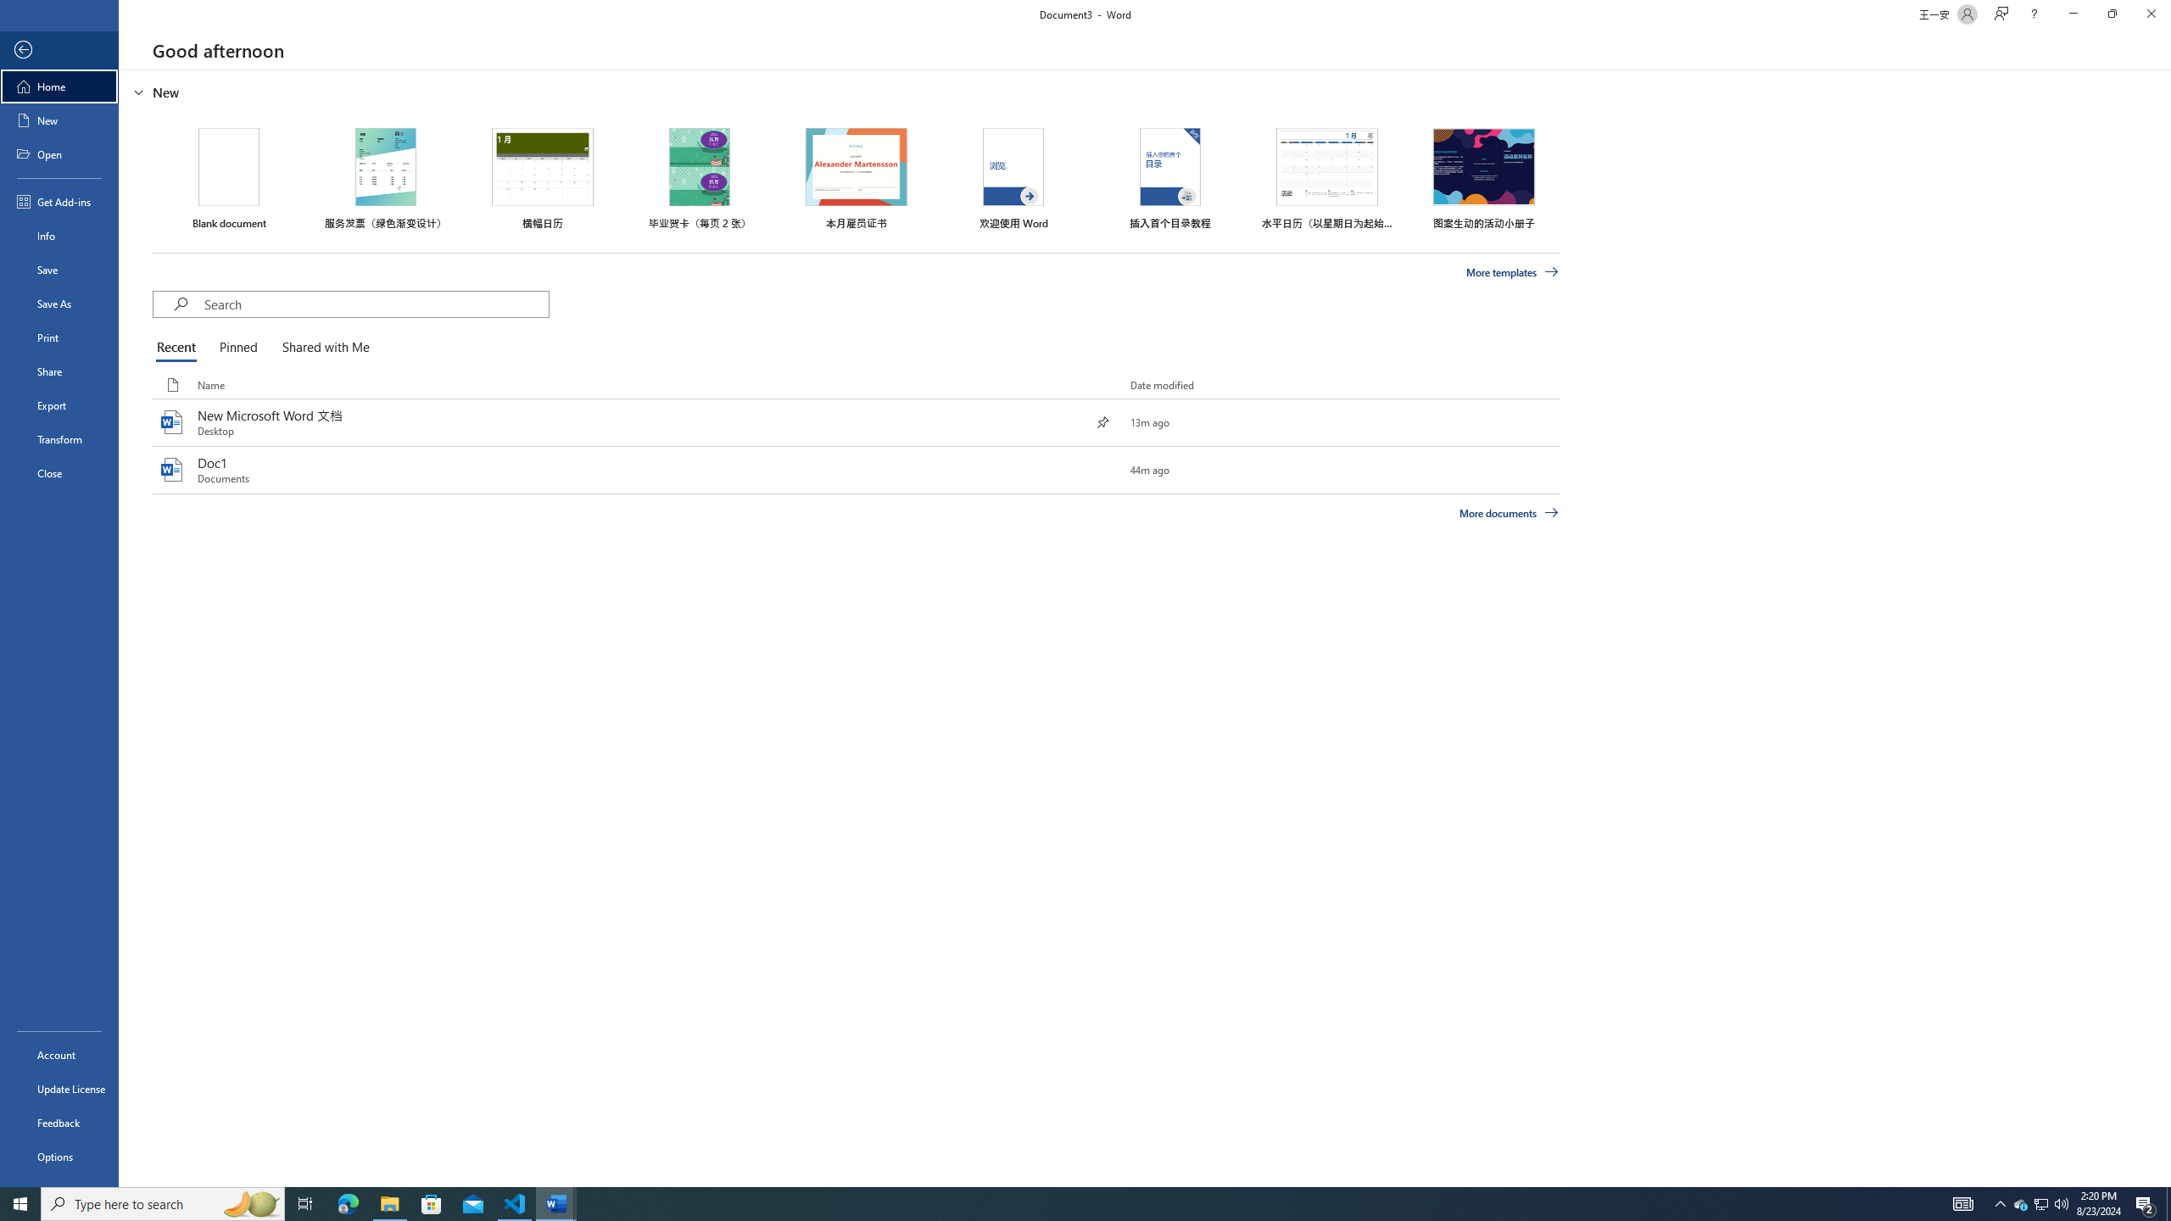 The width and height of the screenshot is (2171, 1221). Describe the element at coordinates (59, 120) in the screenshot. I see `New` at that location.